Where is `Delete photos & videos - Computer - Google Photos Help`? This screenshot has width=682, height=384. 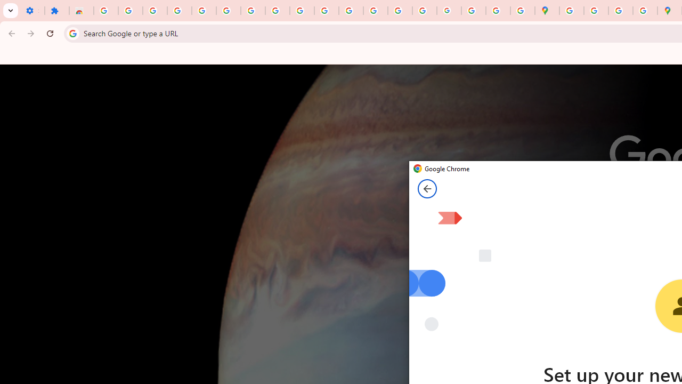 Delete photos & videos - Computer - Google Photos Help is located at coordinates (155, 11).